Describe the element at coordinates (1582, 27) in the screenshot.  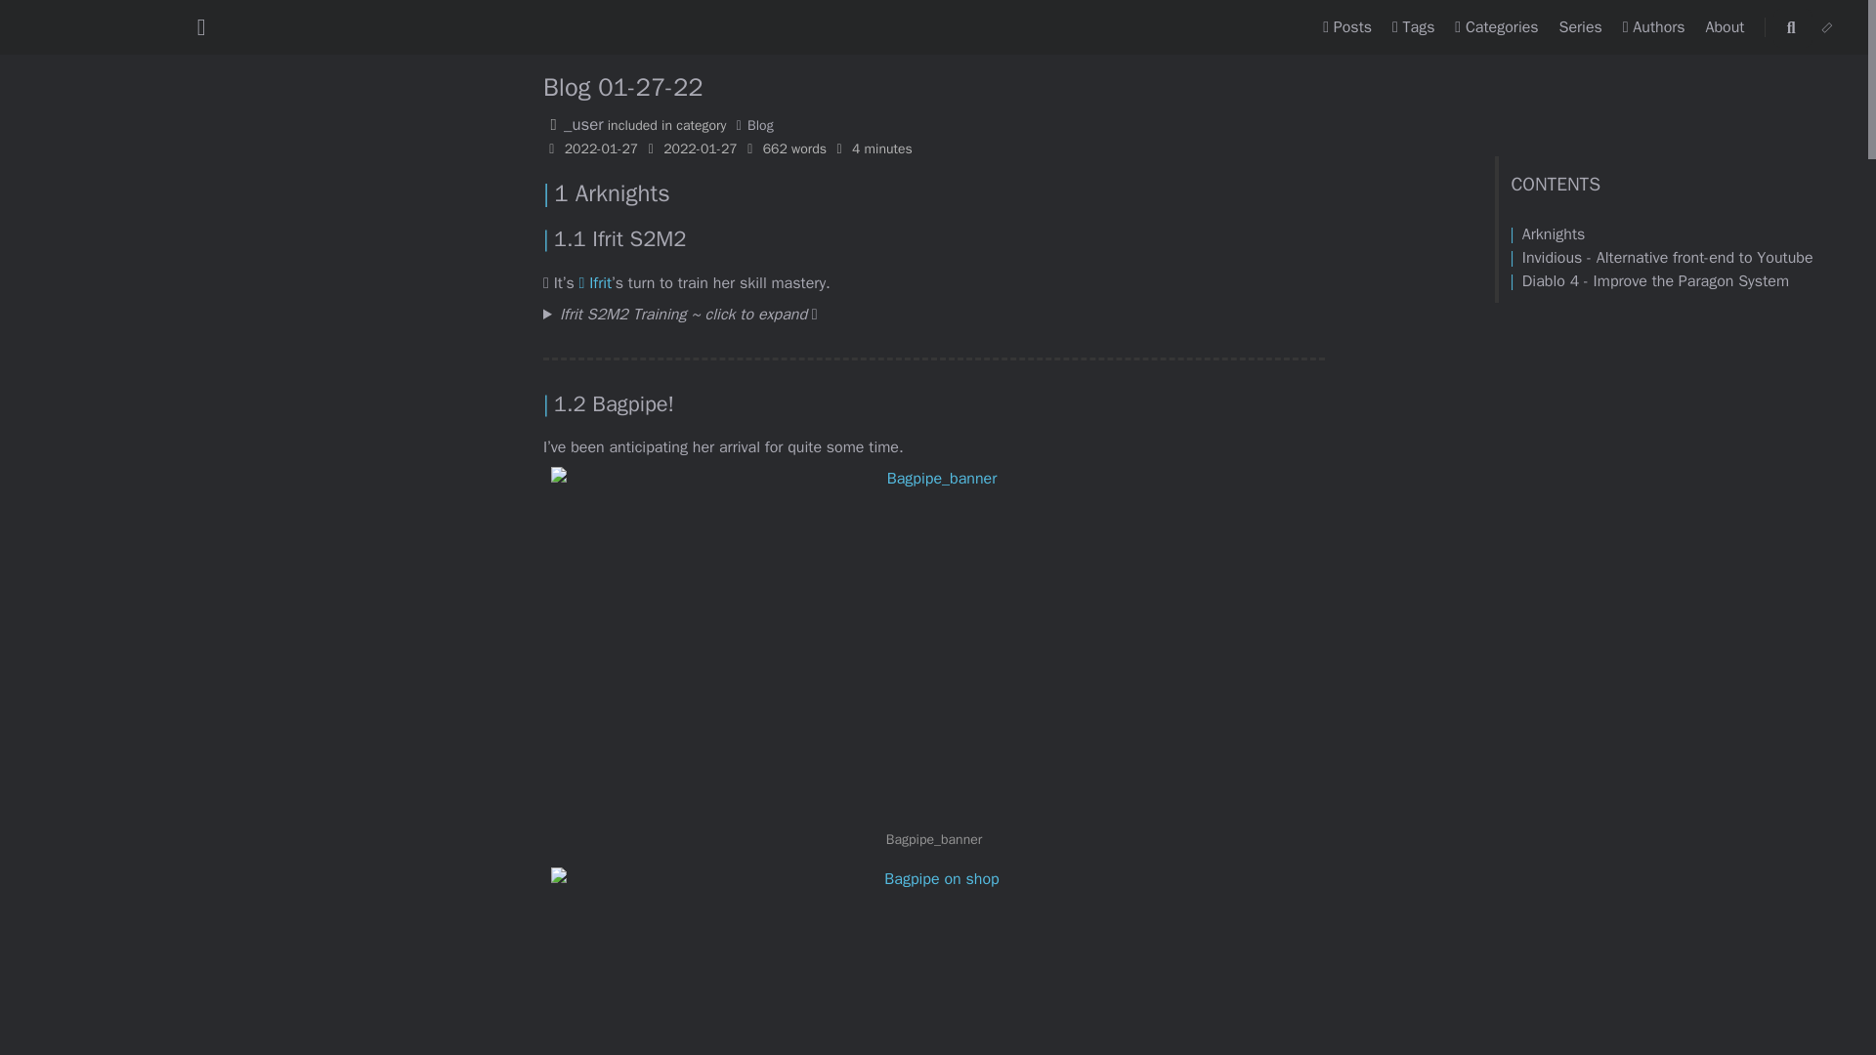
I see `Series` at that location.